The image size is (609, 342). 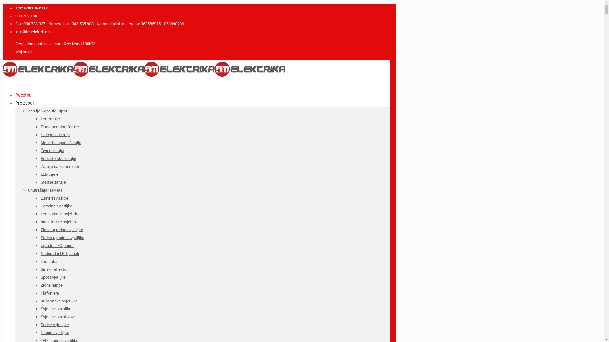 I want to click on Zidne ugradne svjetiljke, so click(x=62, y=230).